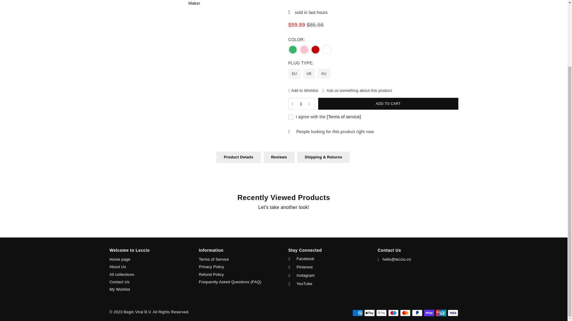 This screenshot has width=572, height=321. What do you see at coordinates (327, 259) in the screenshot?
I see `Leccio - Small improvements in life on Facebook` at bounding box center [327, 259].